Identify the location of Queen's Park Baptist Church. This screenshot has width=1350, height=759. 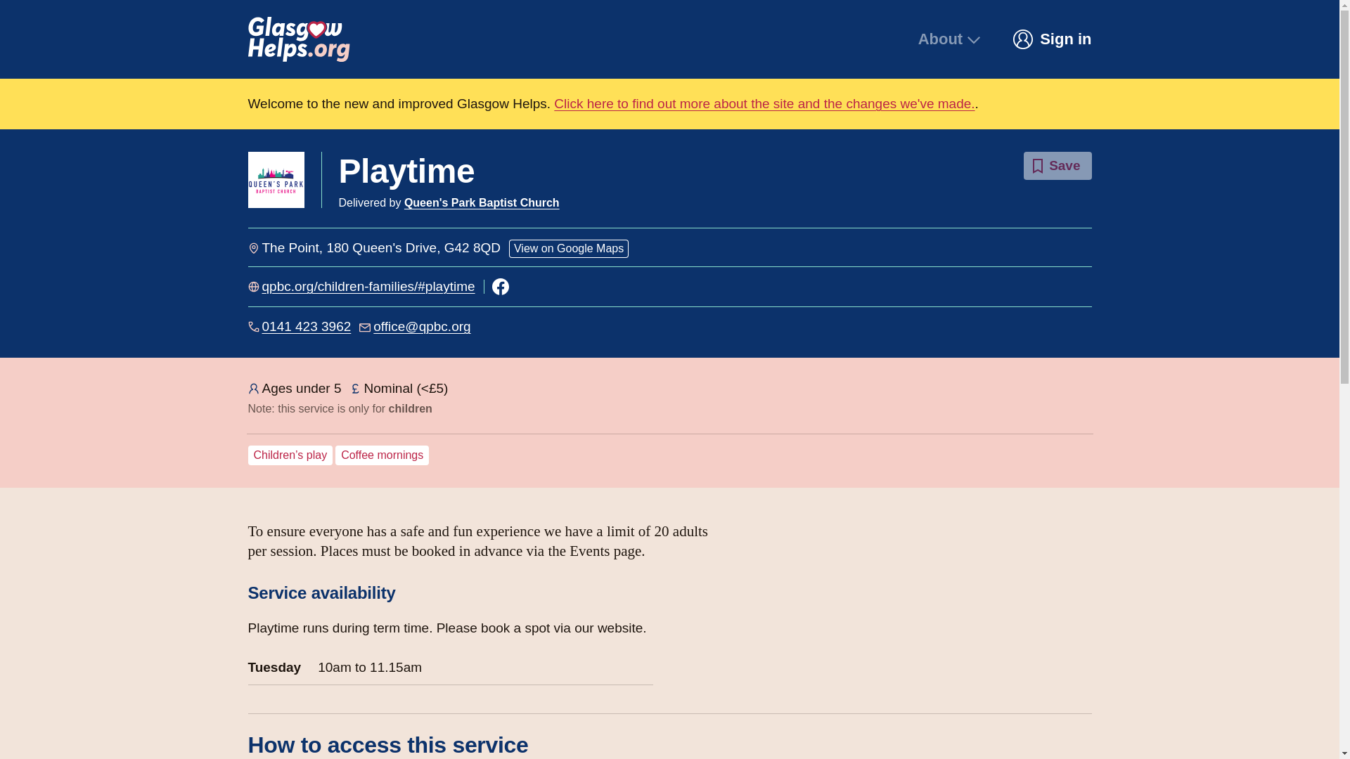
(482, 202).